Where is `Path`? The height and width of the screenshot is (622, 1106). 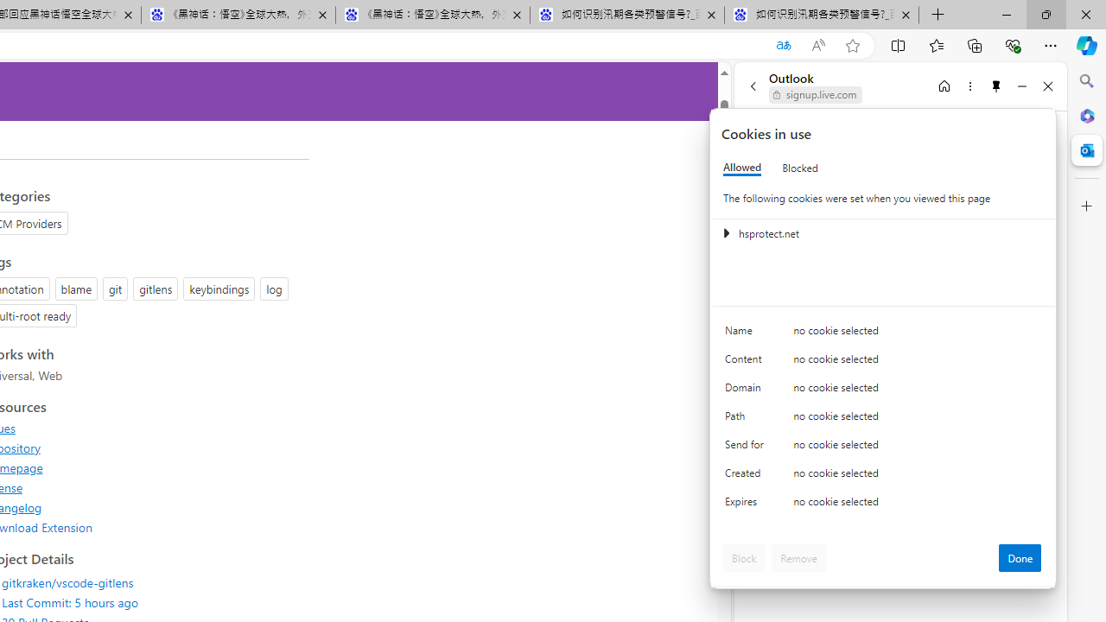 Path is located at coordinates (747, 420).